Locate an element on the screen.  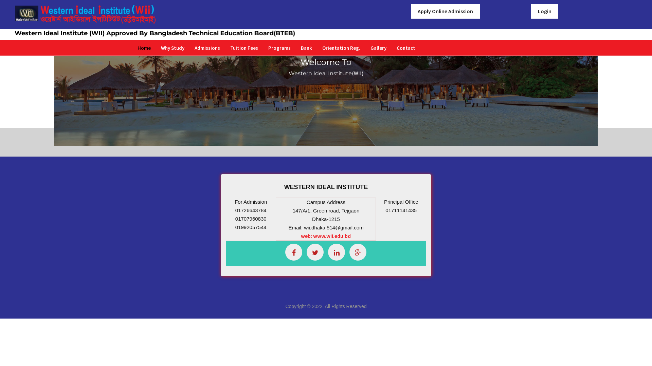
Tuition Fees is located at coordinates (244, 48).